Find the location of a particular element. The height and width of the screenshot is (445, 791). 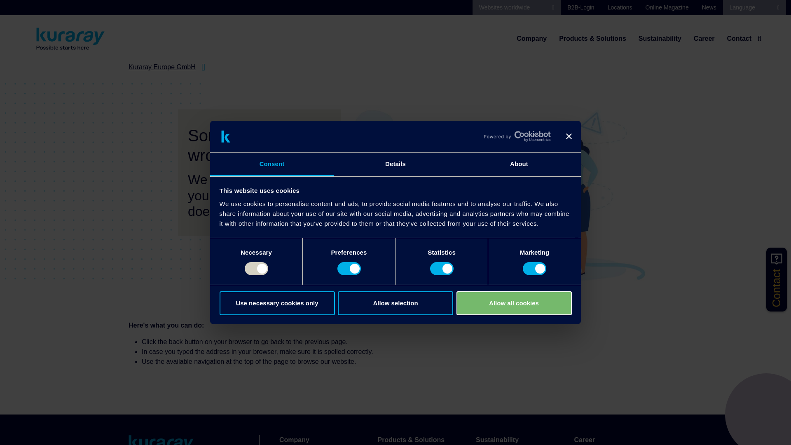

Allow selection is located at coordinates (395, 303).